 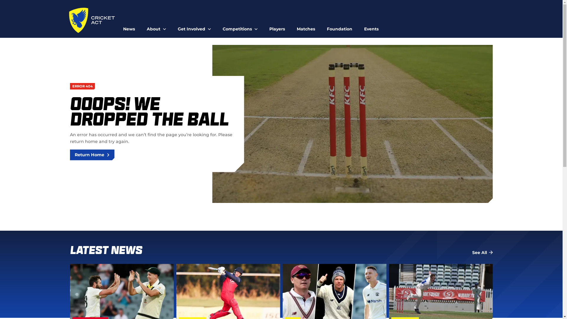 I want to click on Return Home, so click(x=92, y=155).